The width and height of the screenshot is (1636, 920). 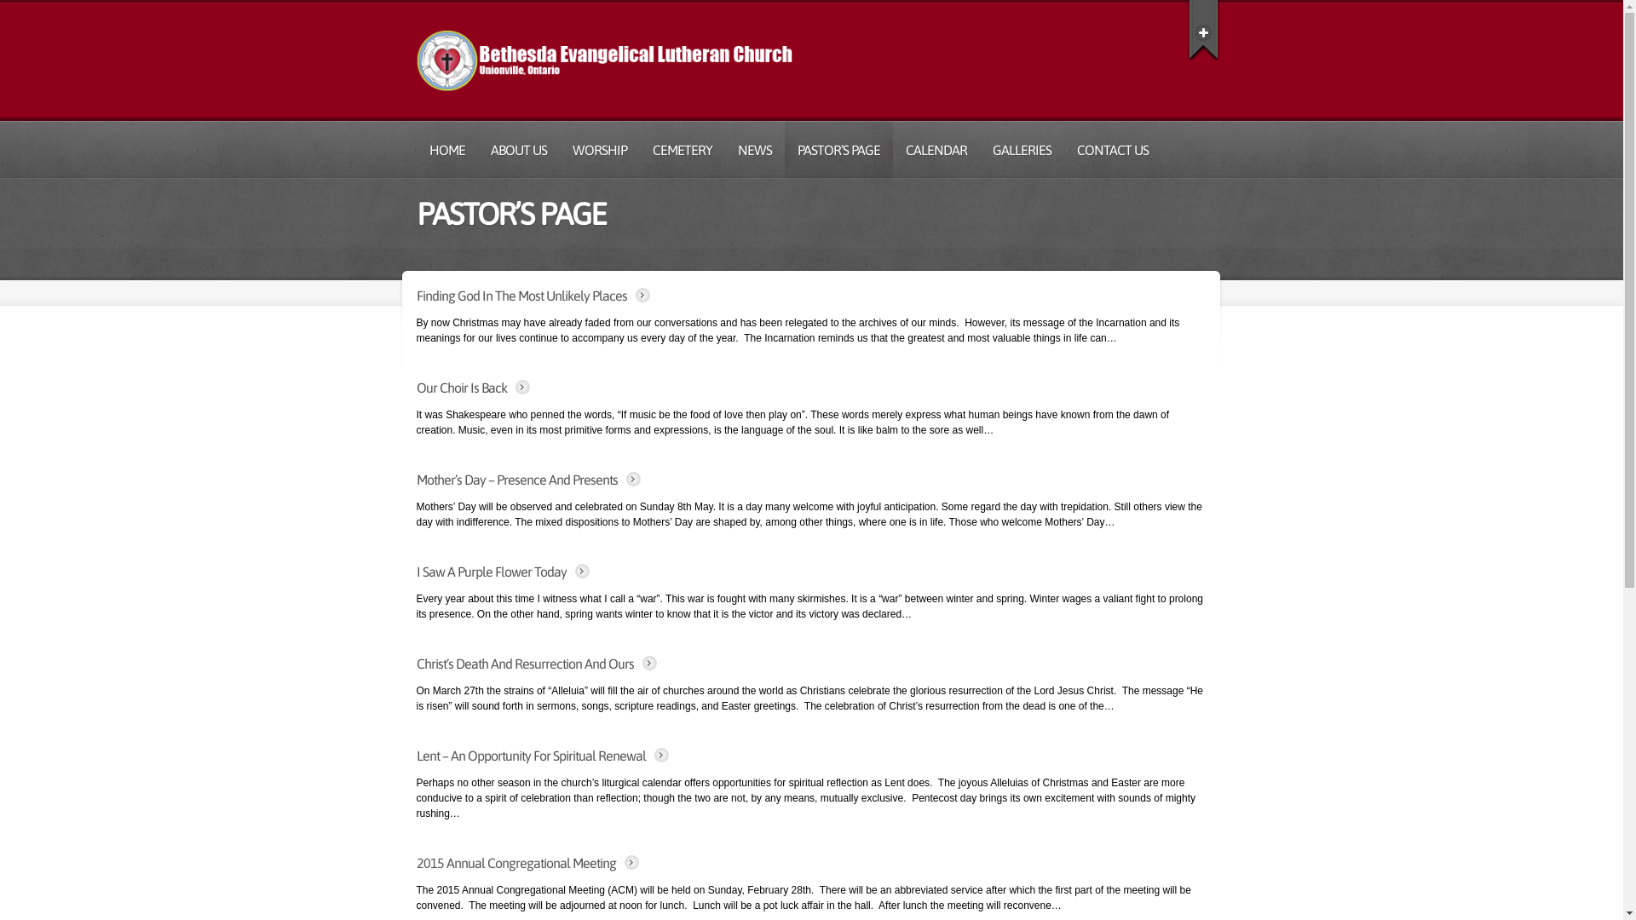 What do you see at coordinates (1022, 150) in the screenshot?
I see `GALLERIES` at bounding box center [1022, 150].